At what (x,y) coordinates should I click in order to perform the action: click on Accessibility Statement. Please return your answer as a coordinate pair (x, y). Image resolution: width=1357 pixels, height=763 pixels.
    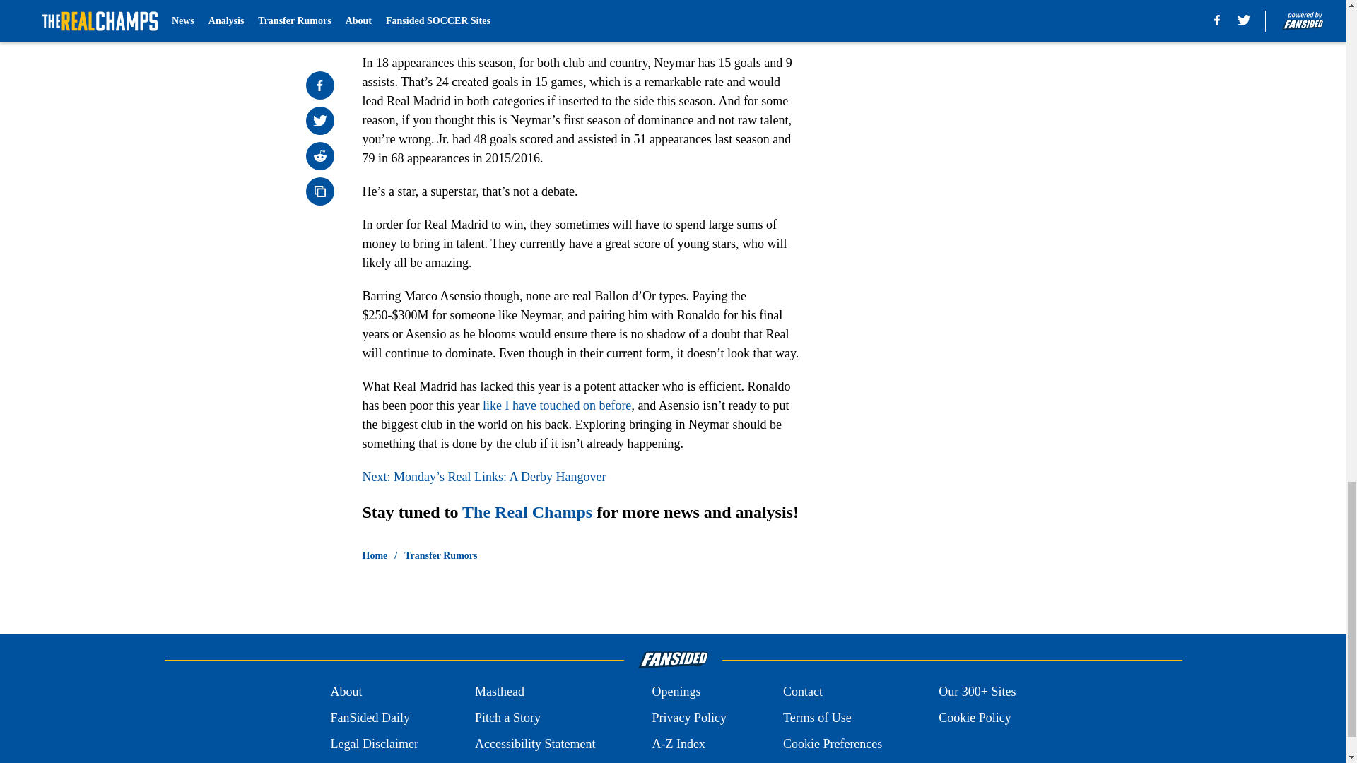
    Looking at the image, I should click on (535, 745).